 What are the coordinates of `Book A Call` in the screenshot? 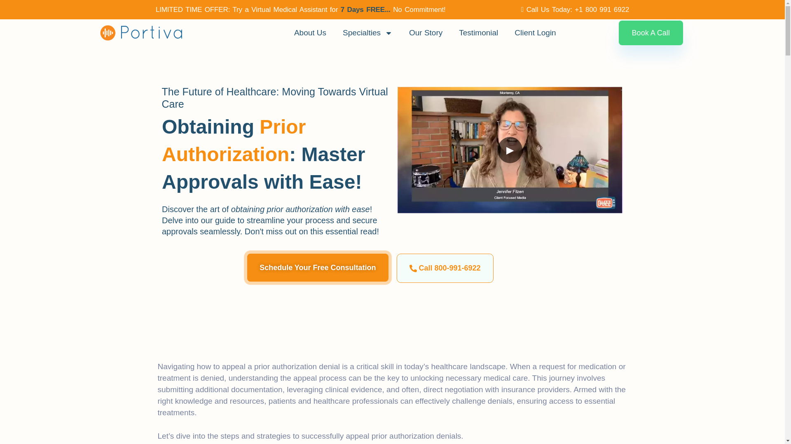 It's located at (651, 33).